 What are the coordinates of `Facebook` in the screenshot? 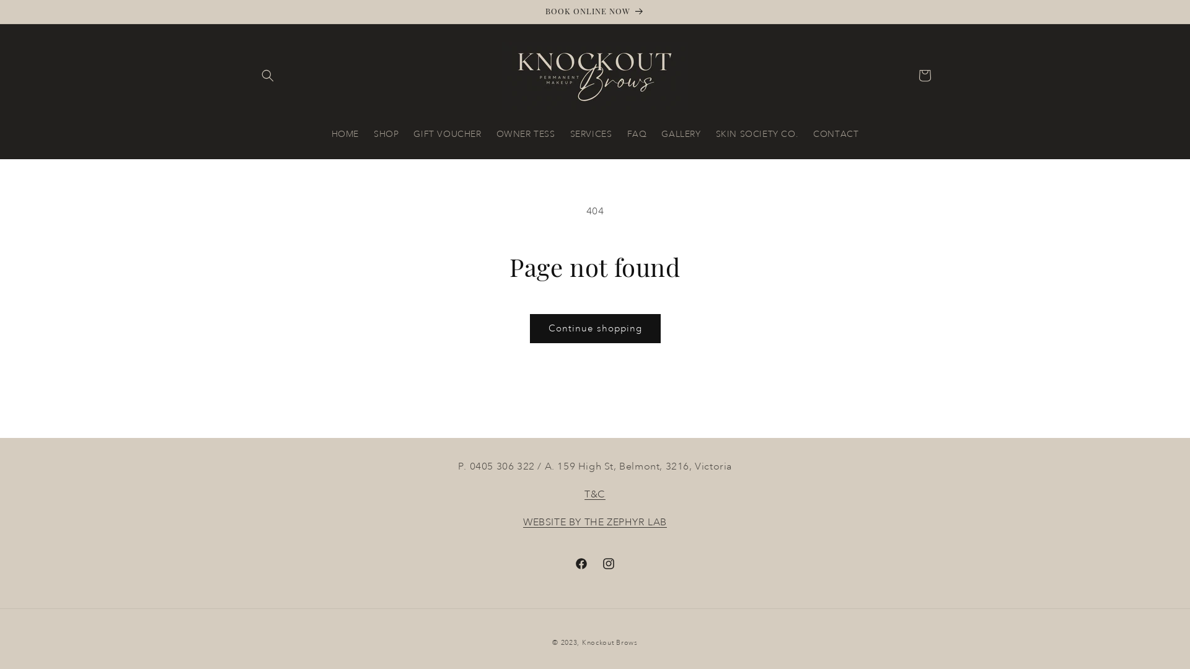 It's located at (581, 564).